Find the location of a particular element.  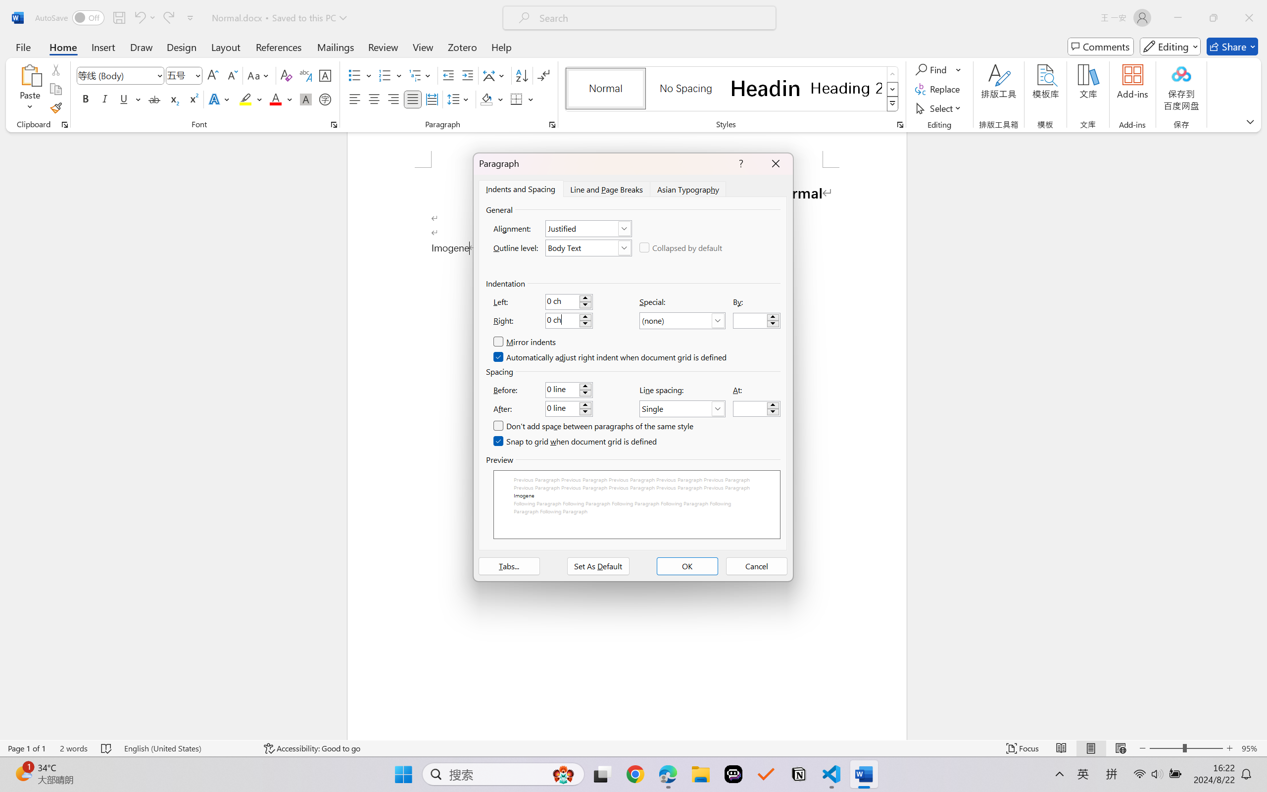

Font Color is located at coordinates (281, 99).